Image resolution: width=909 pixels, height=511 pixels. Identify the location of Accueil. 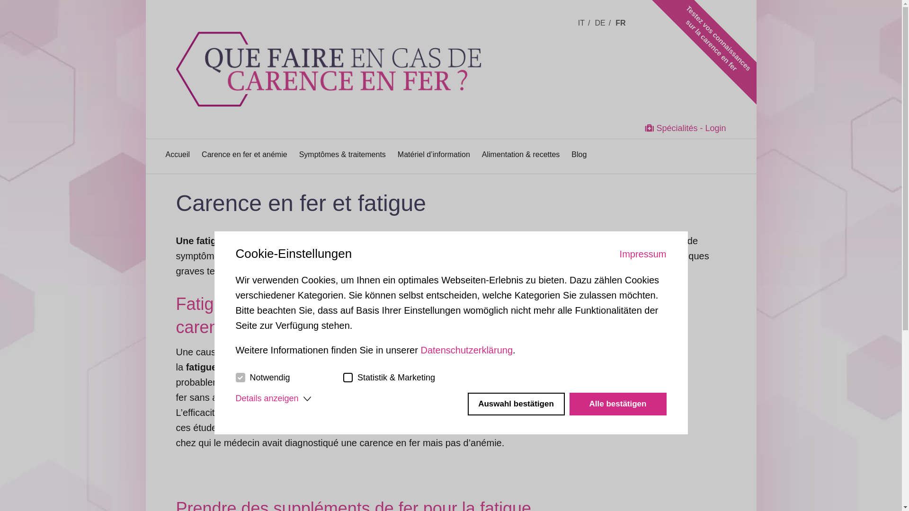
(178, 154).